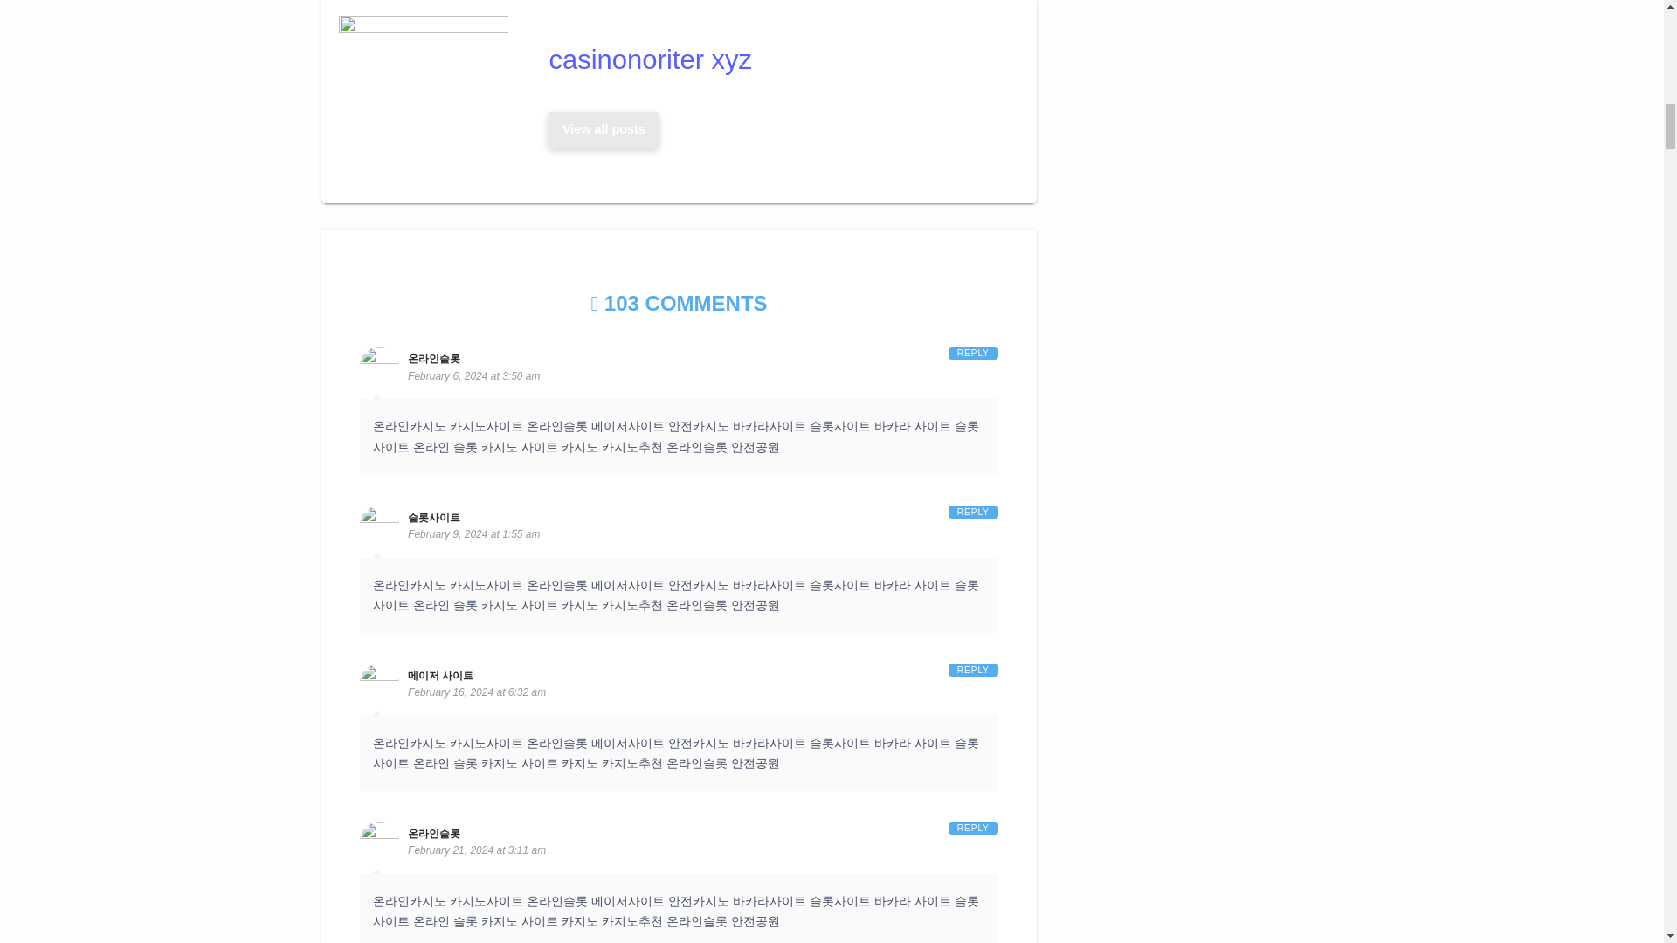 This screenshot has width=1677, height=943. What do you see at coordinates (776, 59) in the screenshot?
I see `casinonoriter xyz` at bounding box center [776, 59].